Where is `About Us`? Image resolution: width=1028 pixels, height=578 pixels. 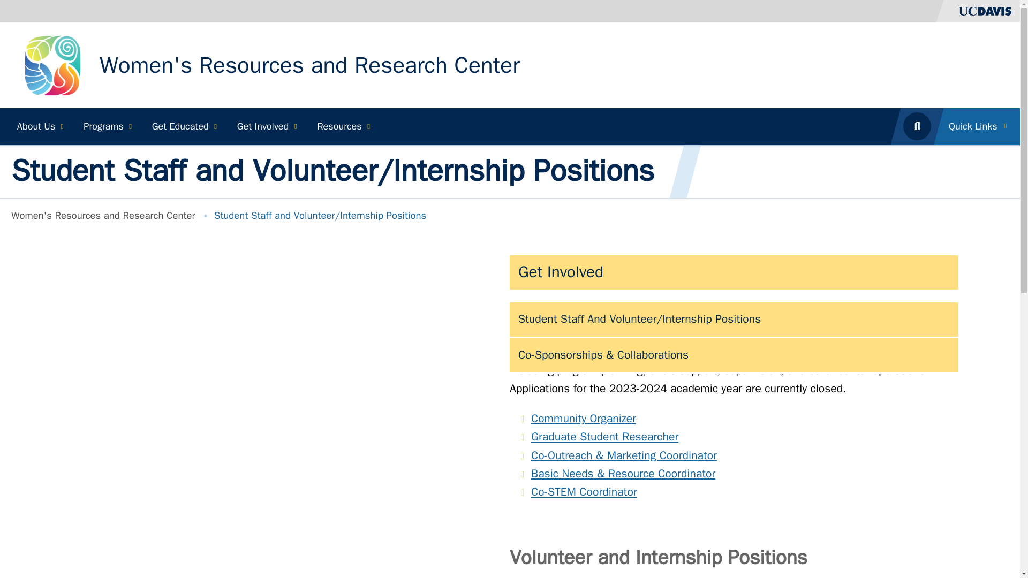 About Us is located at coordinates (39, 126).